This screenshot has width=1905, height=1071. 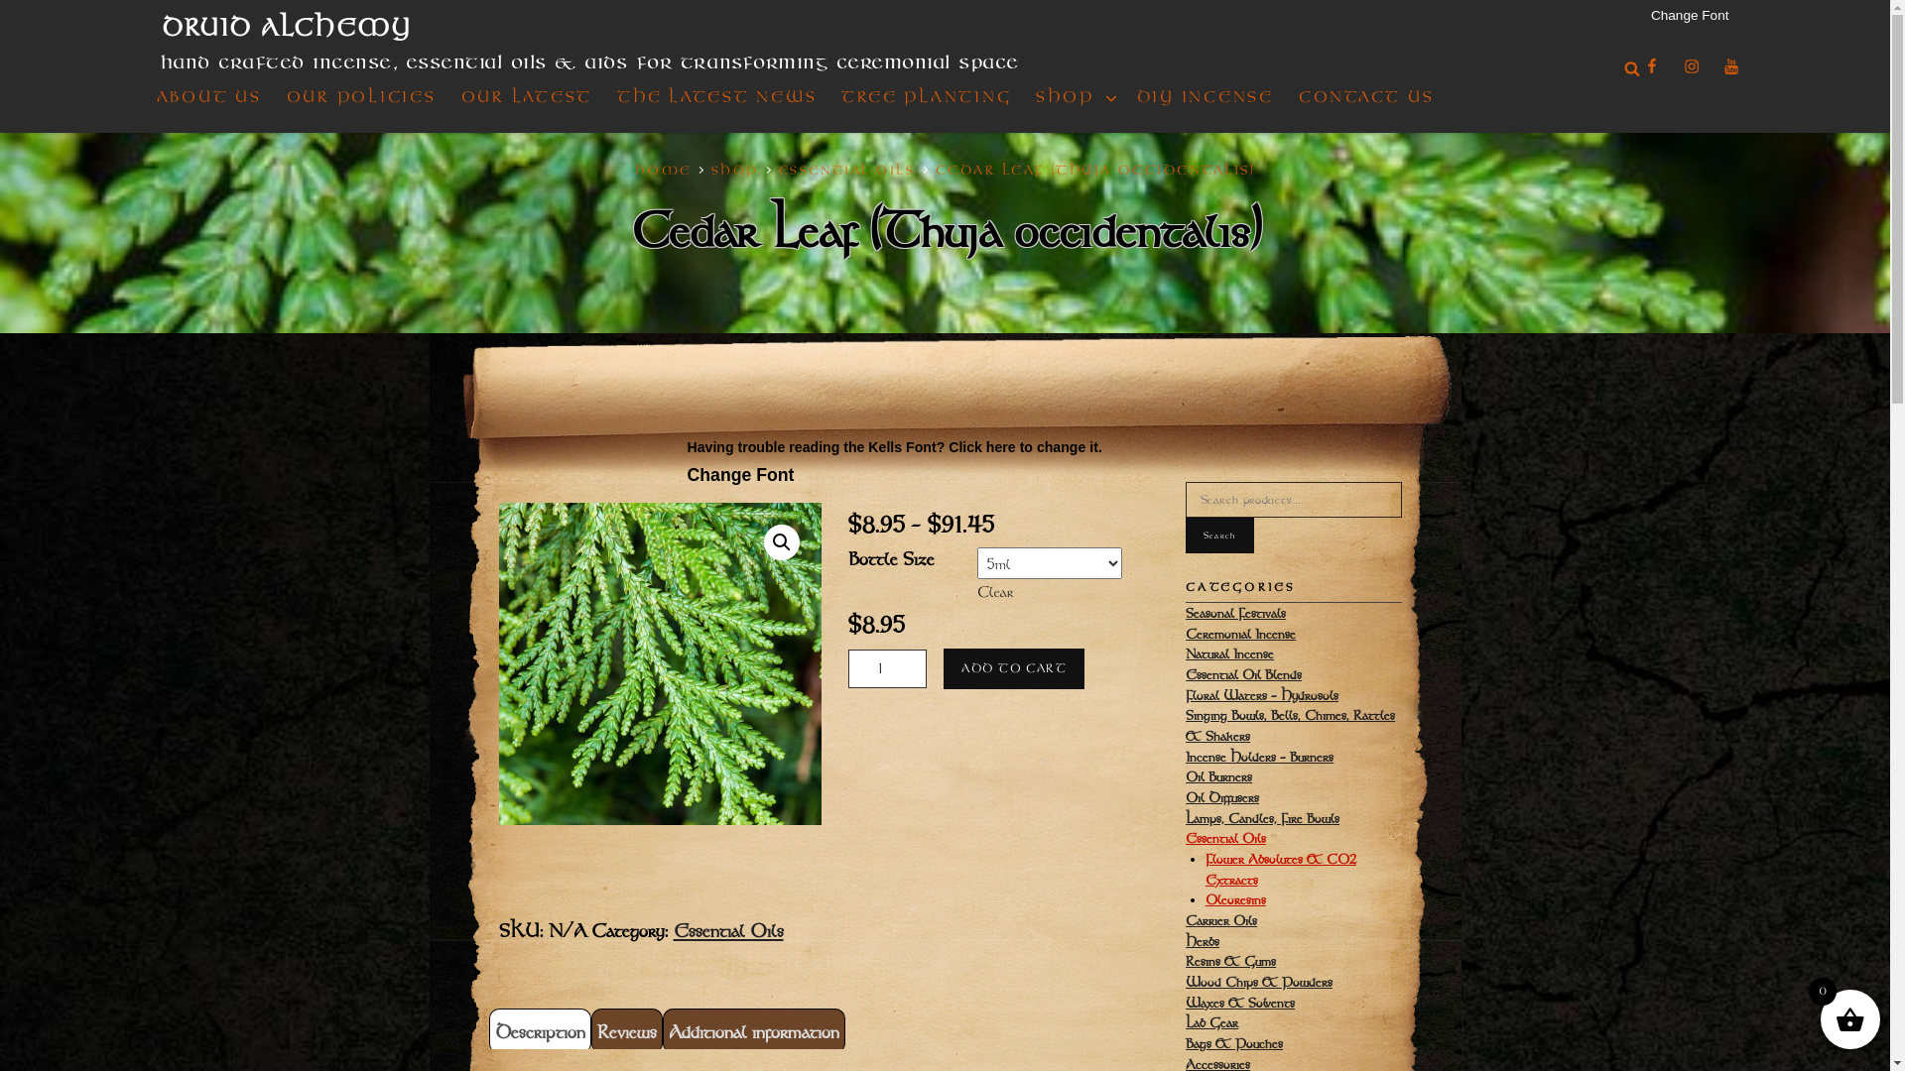 What do you see at coordinates (1236, 613) in the screenshot?
I see `Seasonal Festivals` at bounding box center [1236, 613].